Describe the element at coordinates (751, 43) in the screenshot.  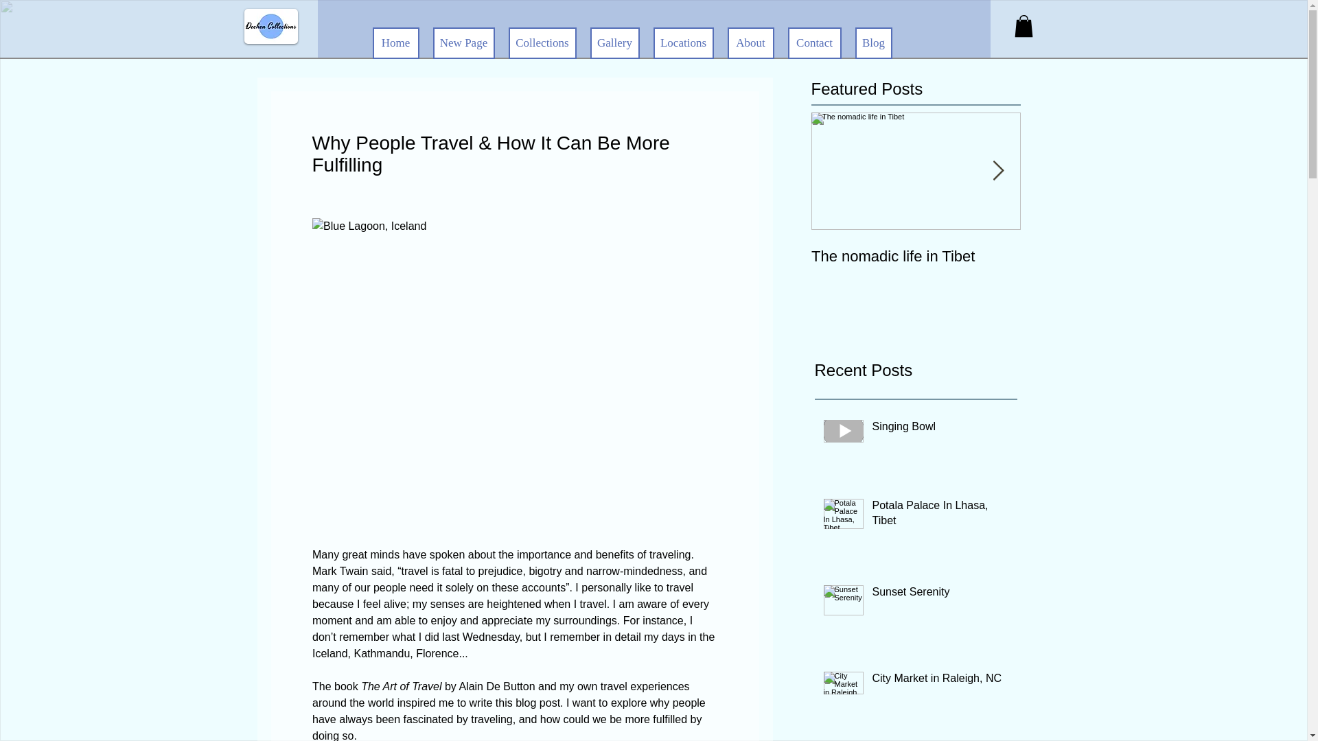
I see `Gallery` at that location.